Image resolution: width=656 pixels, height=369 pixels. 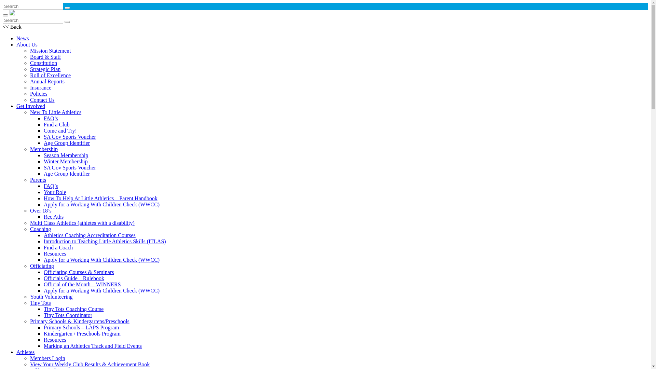 What do you see at coordinates (82, 333) in the screenshot?
I see `Kindergarten / Preschools Program` at bounding box center [82, 333].